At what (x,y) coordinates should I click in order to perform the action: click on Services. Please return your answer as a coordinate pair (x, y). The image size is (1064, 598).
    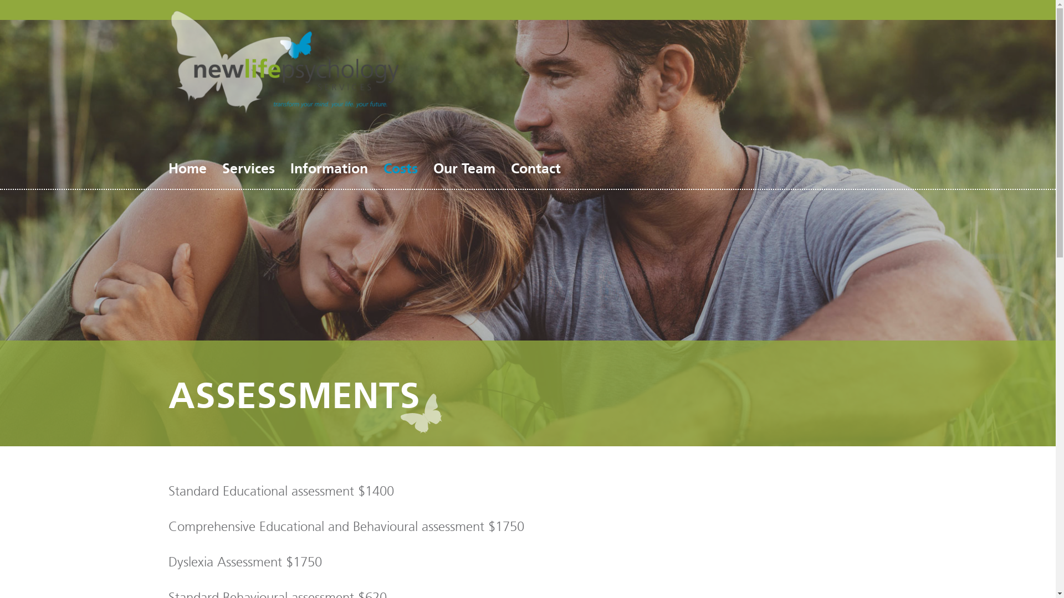
    Looking at the image, I should click on (248, 168).